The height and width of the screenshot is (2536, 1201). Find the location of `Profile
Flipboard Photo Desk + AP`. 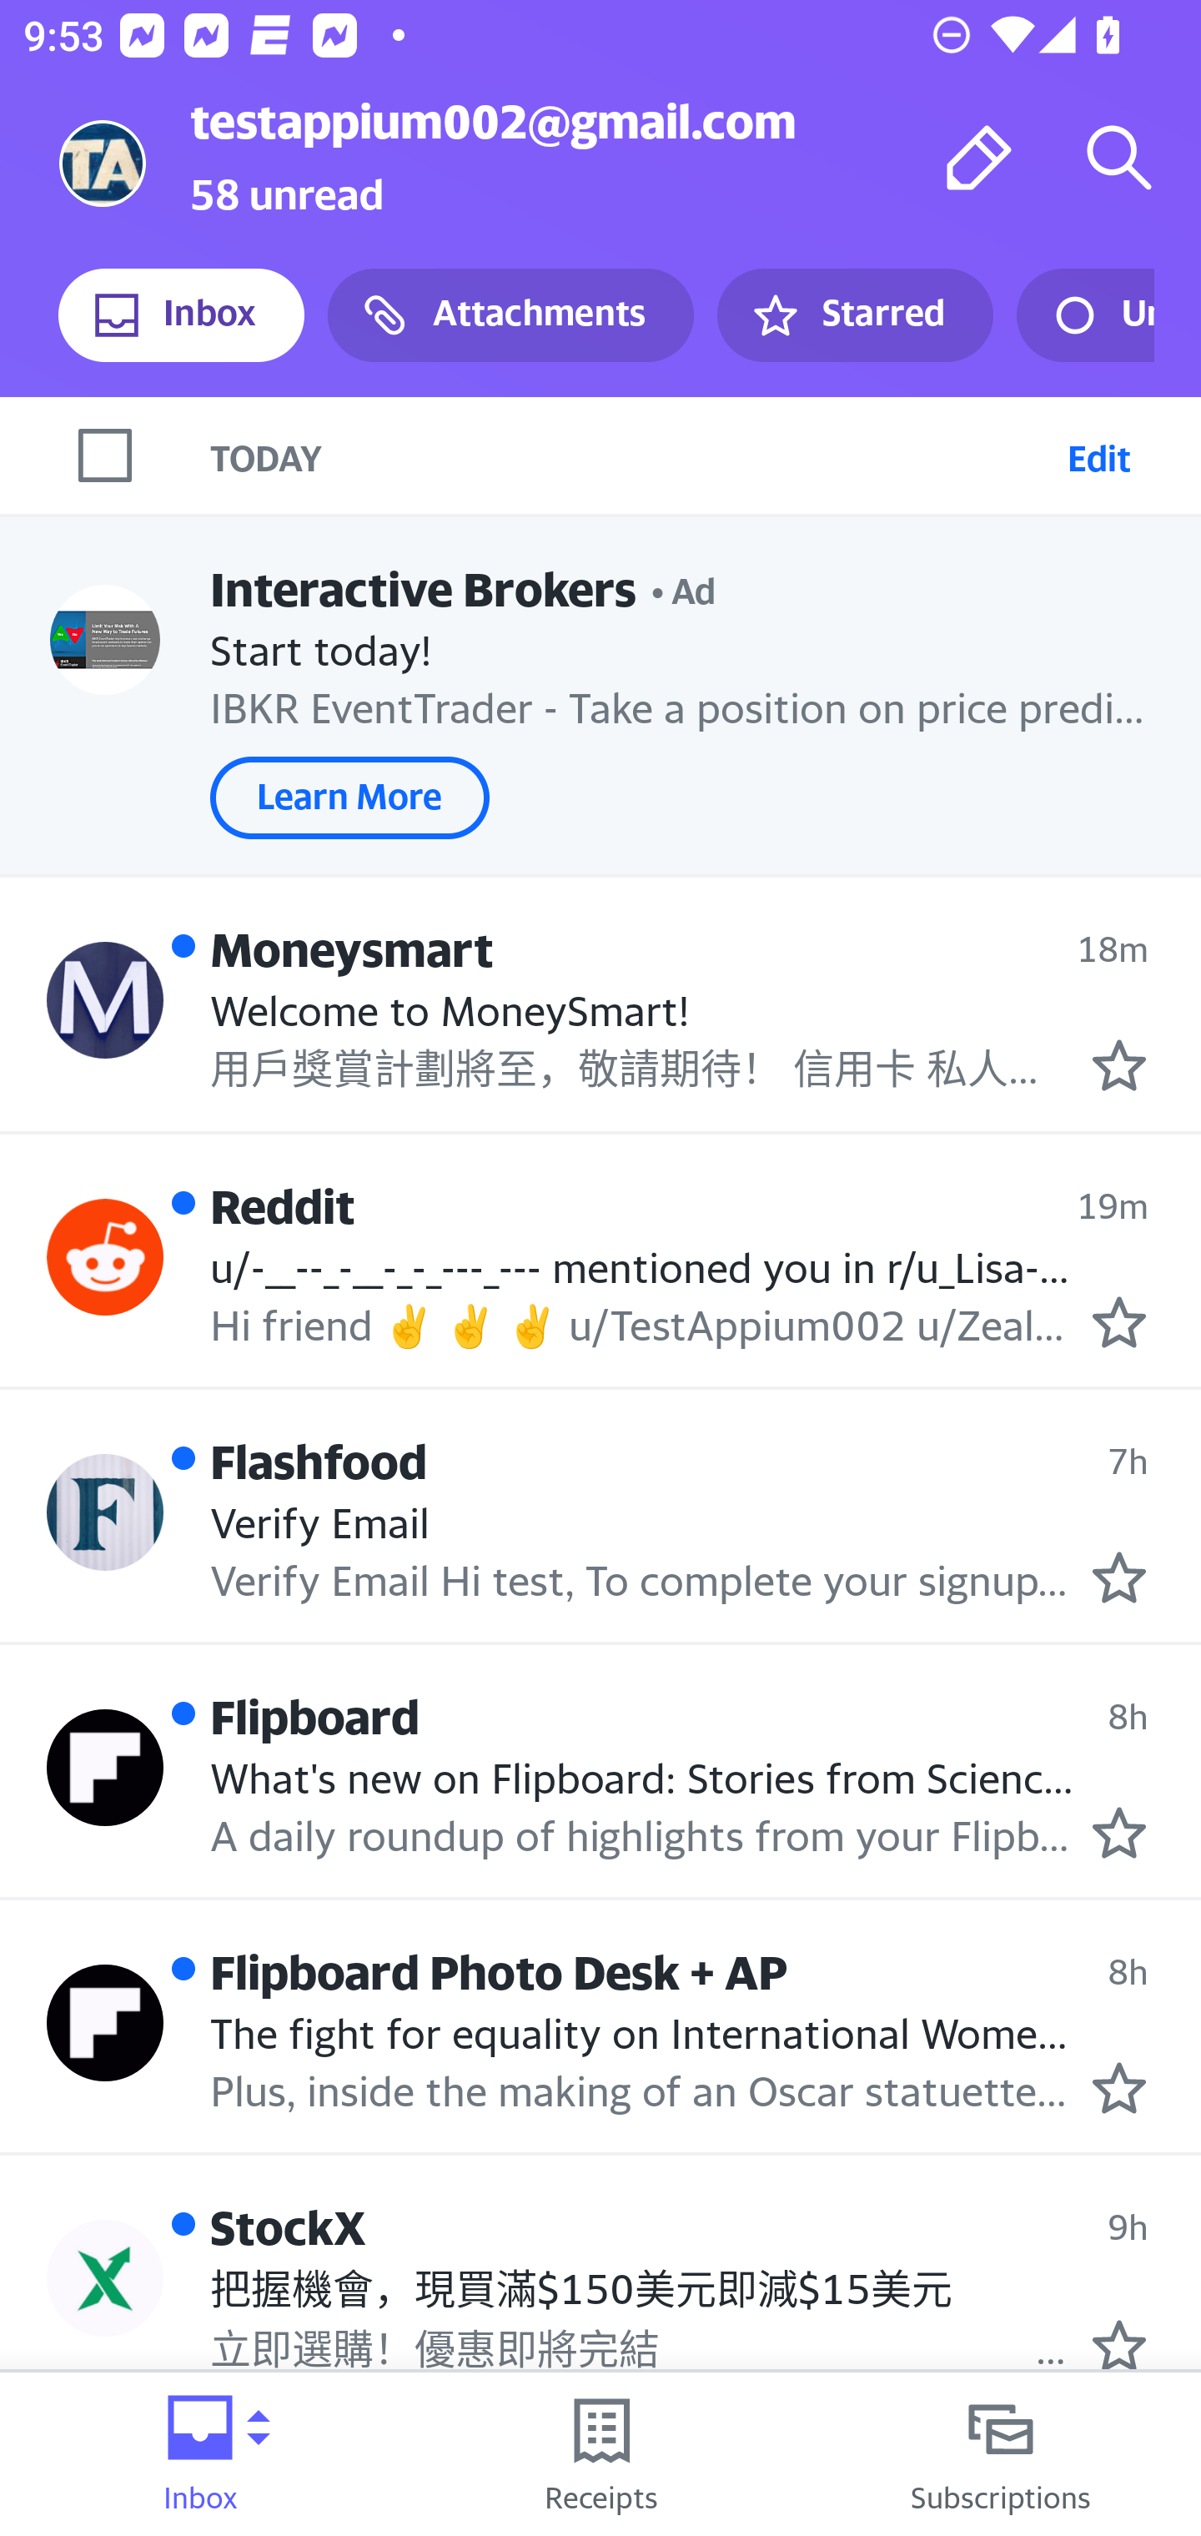

Profile
Flipboard Photo Desk + AP is located at coordinates (105, 2024).